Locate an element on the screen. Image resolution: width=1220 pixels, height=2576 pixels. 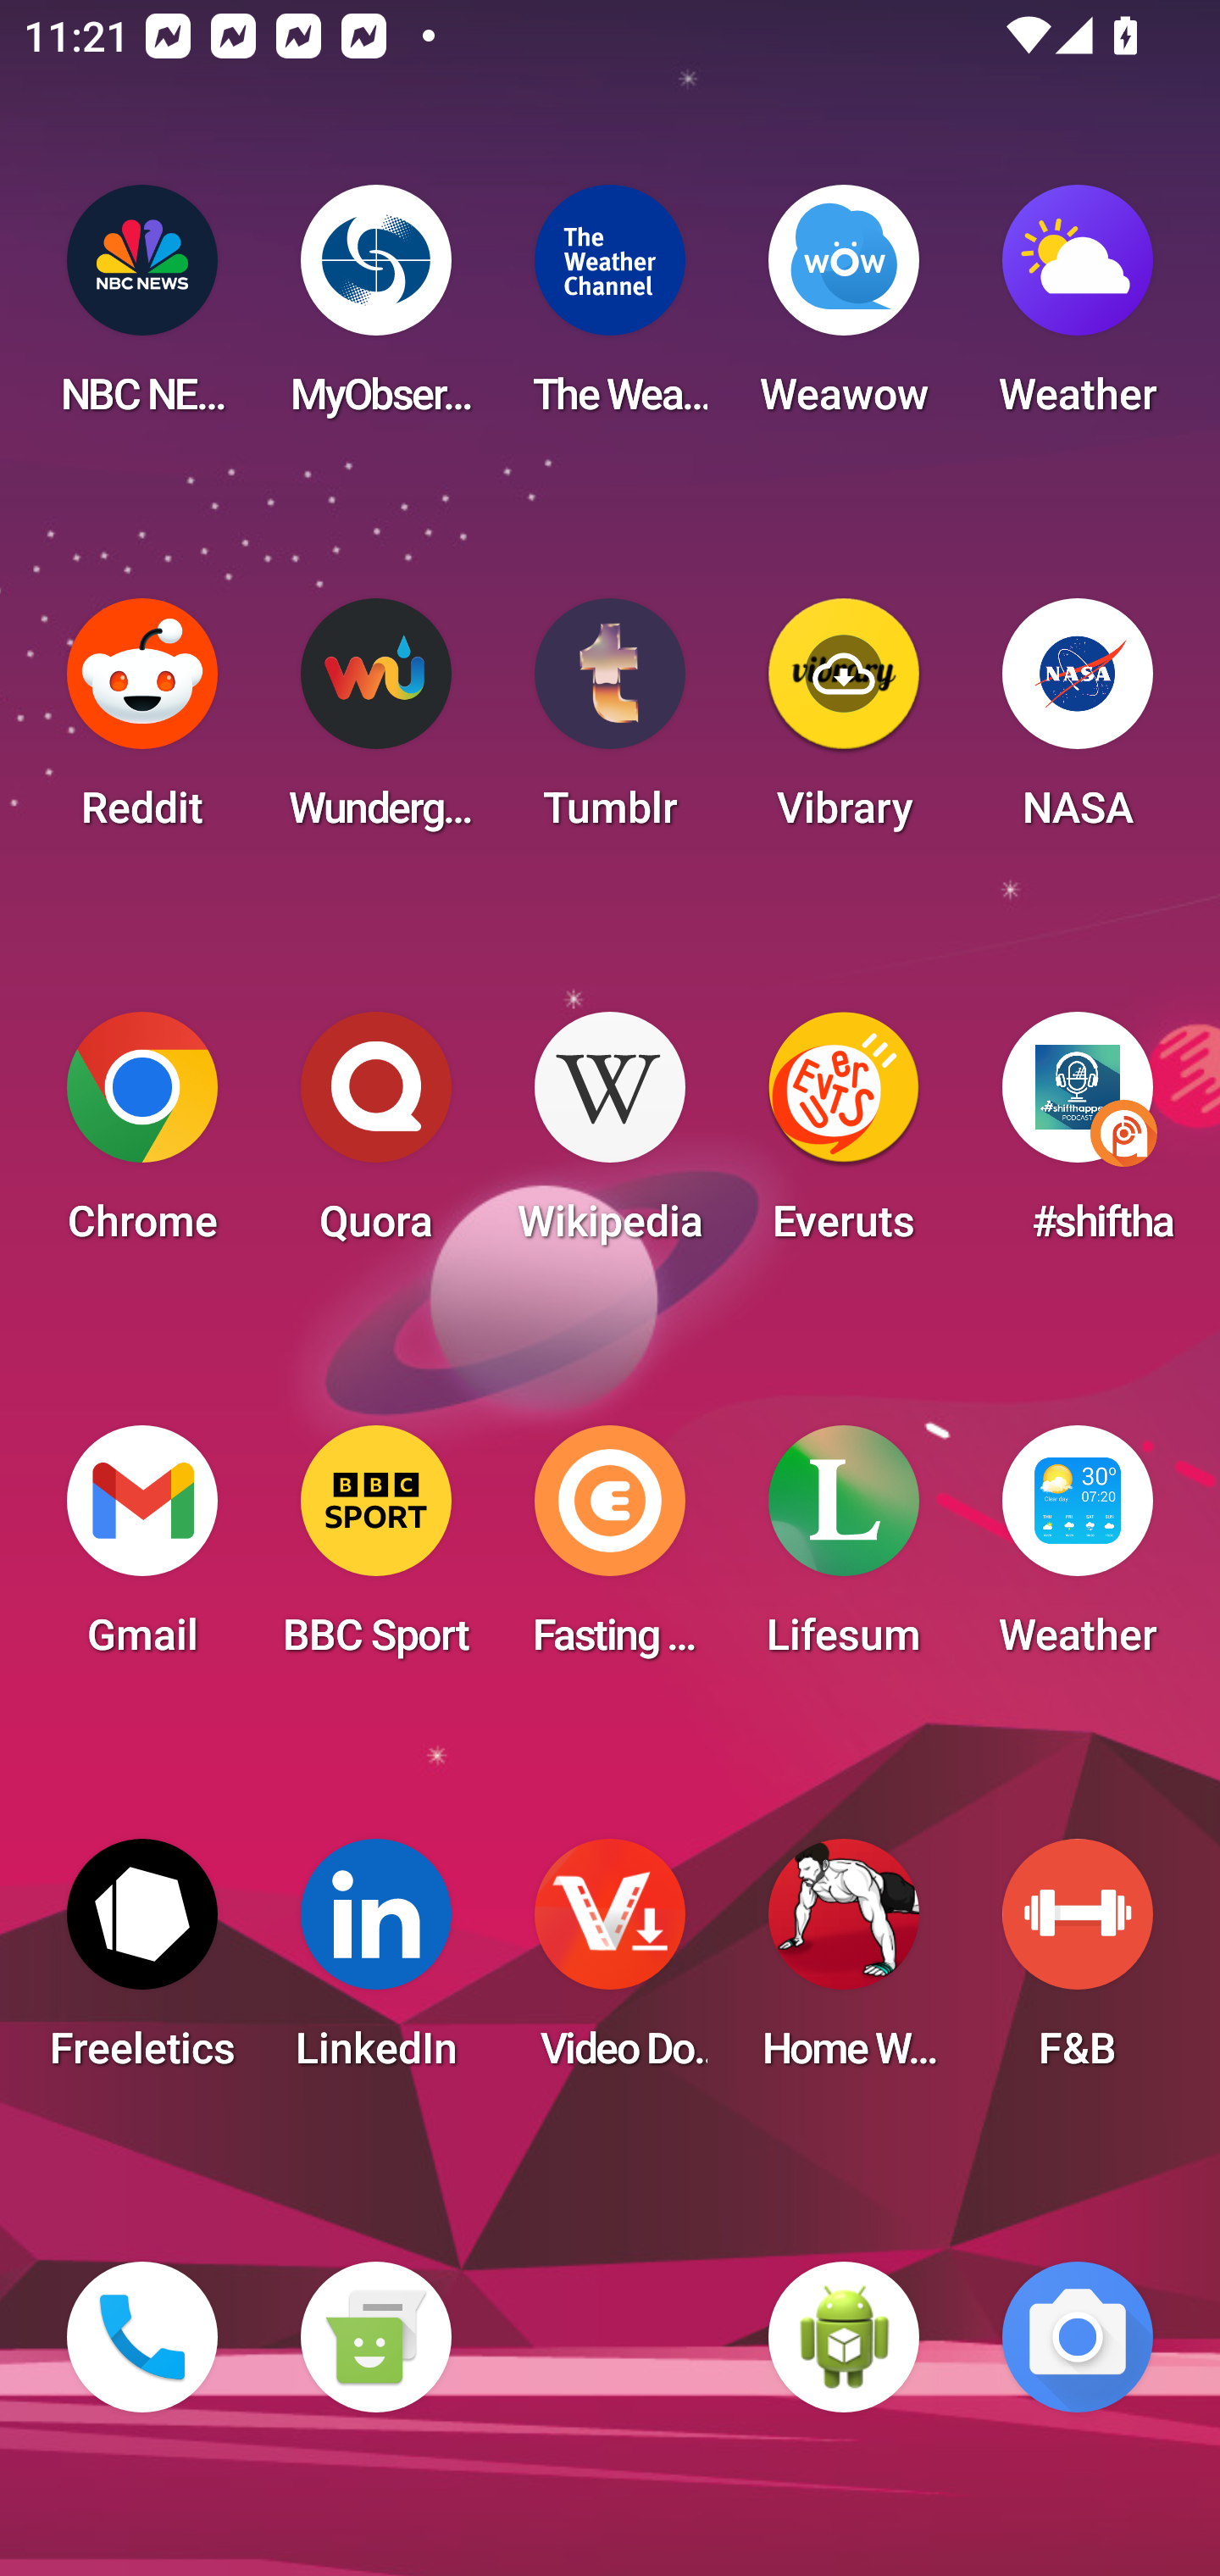
WebView Browser Tester is located at coordinates (844, 2337).